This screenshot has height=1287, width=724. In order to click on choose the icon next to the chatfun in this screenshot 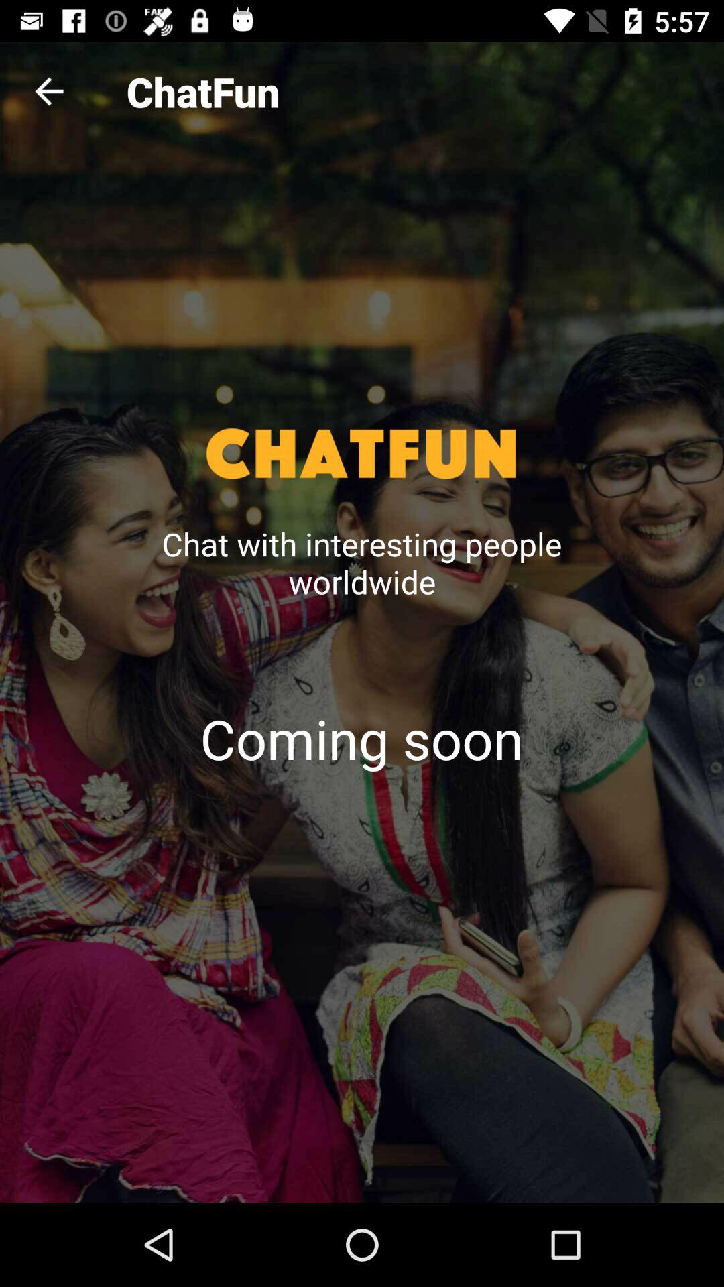, I will do `click(49, 91)`.